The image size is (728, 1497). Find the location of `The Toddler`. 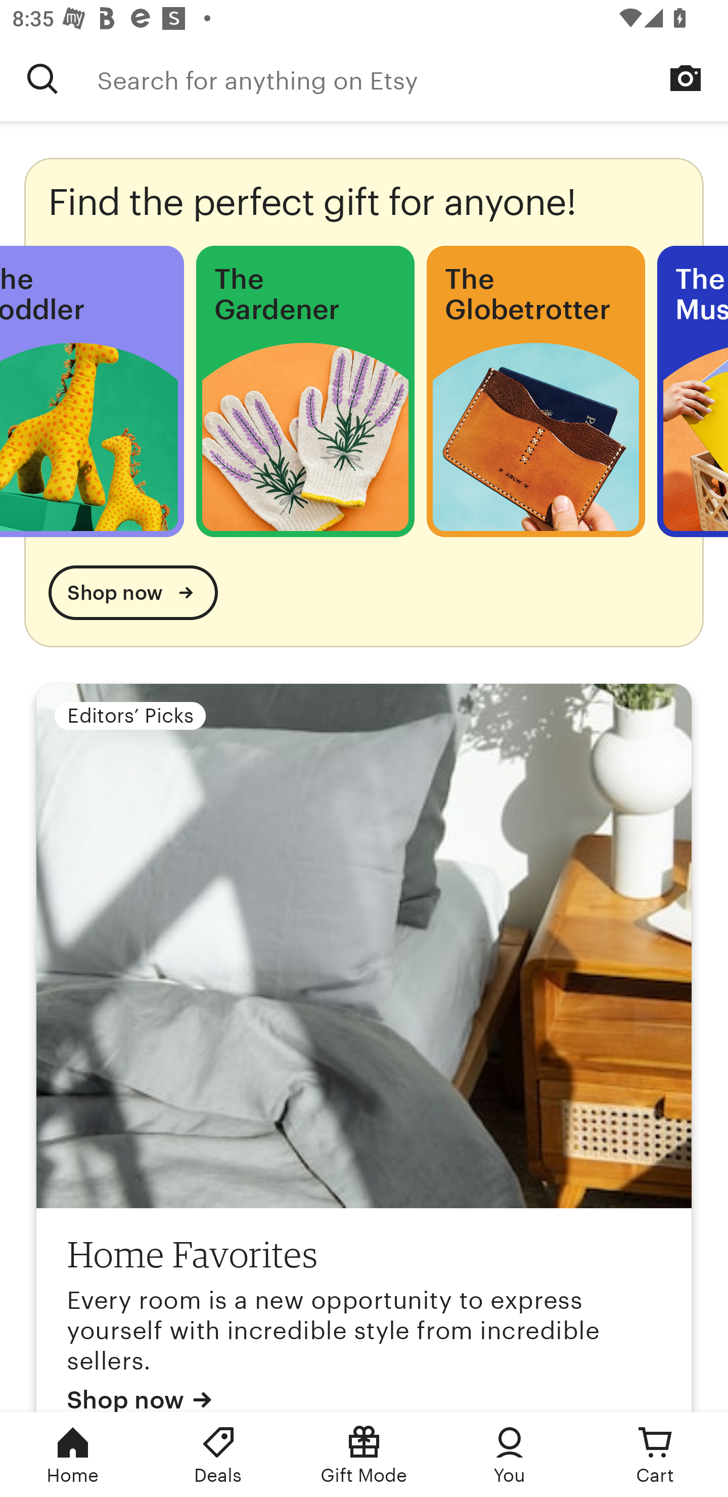

The Toddler is located at coordinates (92, 391).